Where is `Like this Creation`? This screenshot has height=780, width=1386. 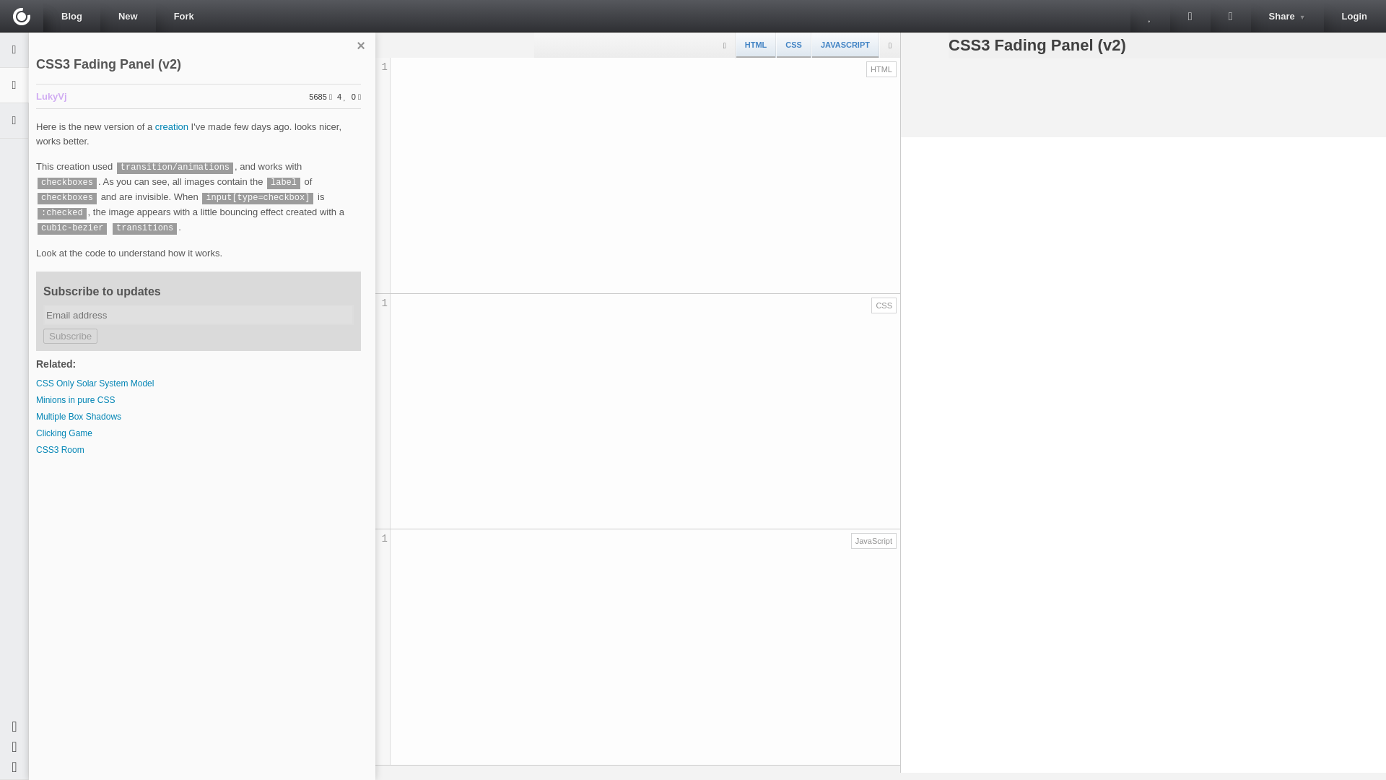 Like this Creation is located at coordinates (1150, 16).